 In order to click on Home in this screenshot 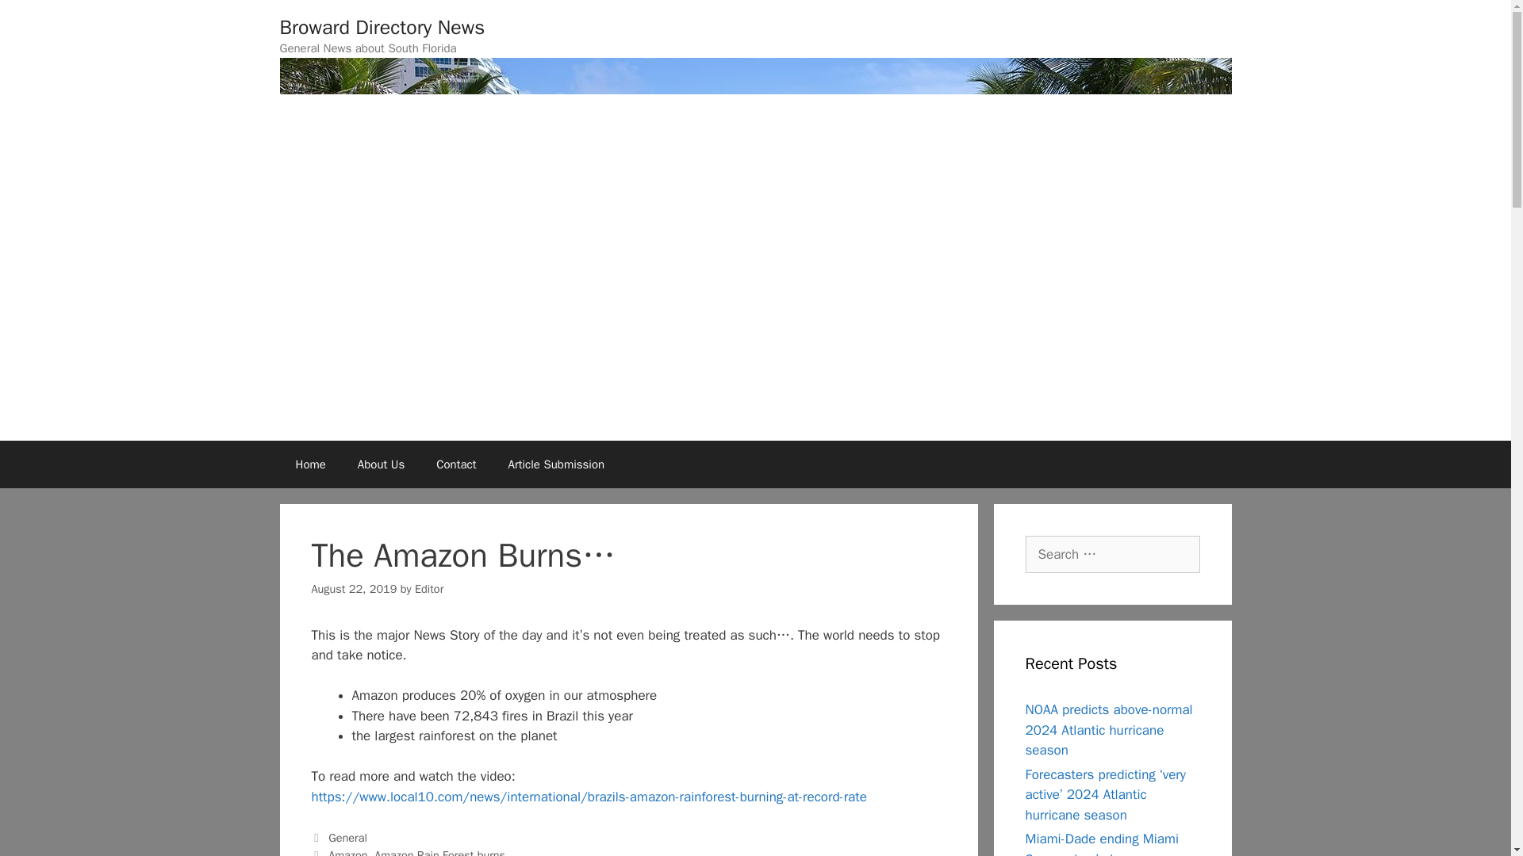, I will do `click(309, 464)`.